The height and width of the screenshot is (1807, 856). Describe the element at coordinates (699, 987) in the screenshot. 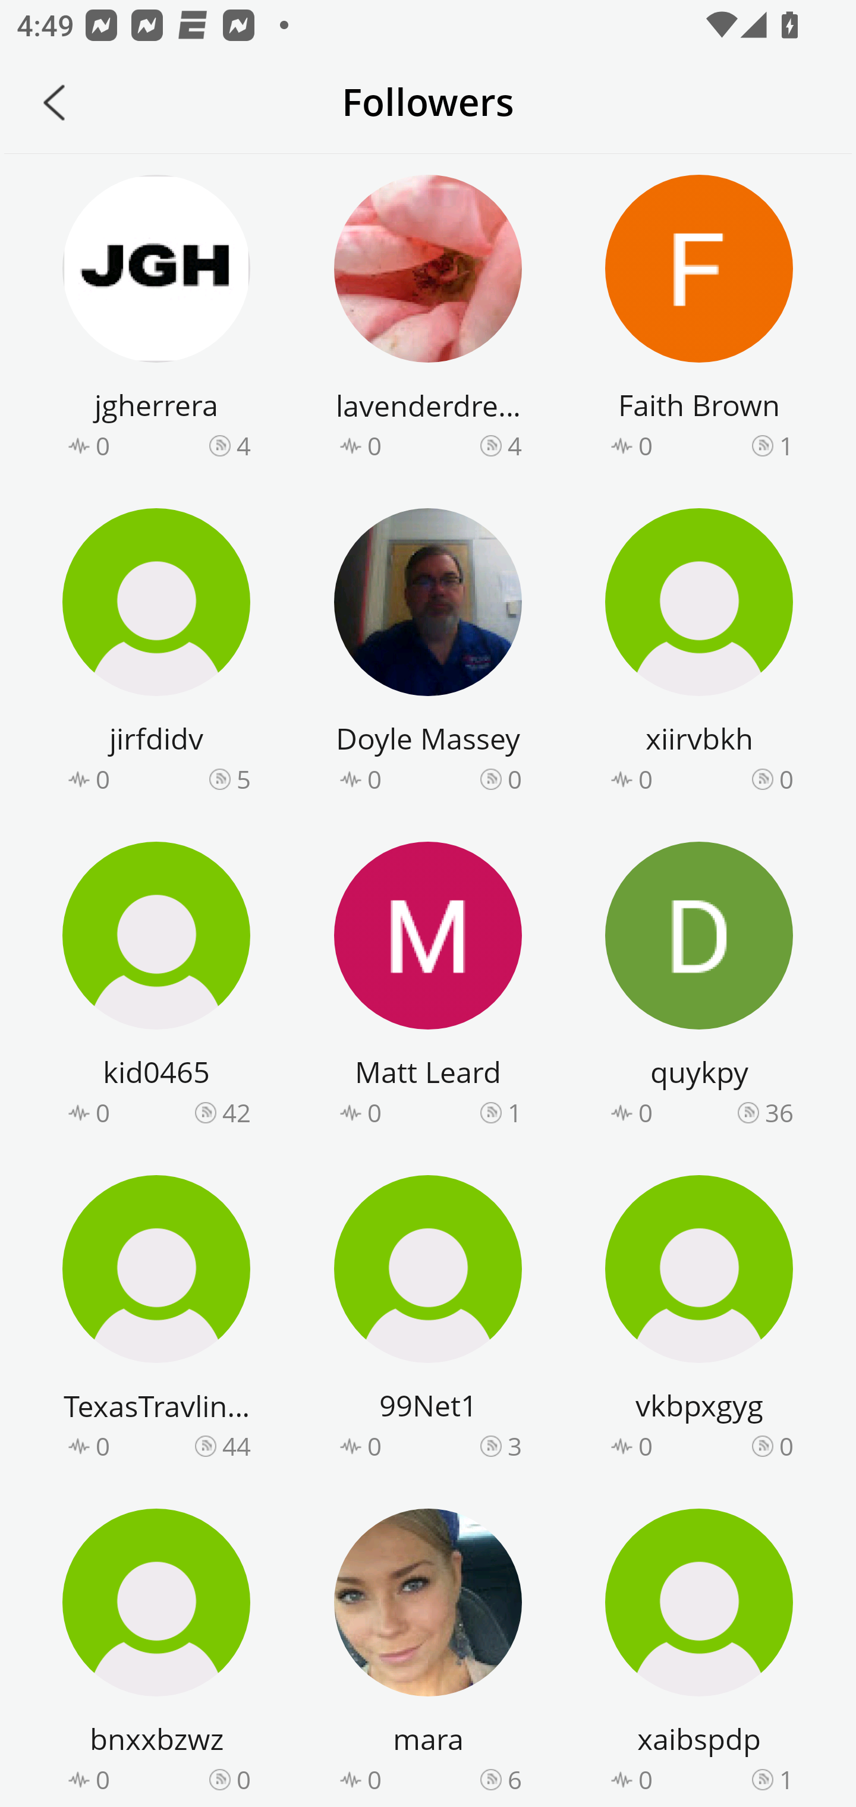

I see `quykpy 0 36` at that location.